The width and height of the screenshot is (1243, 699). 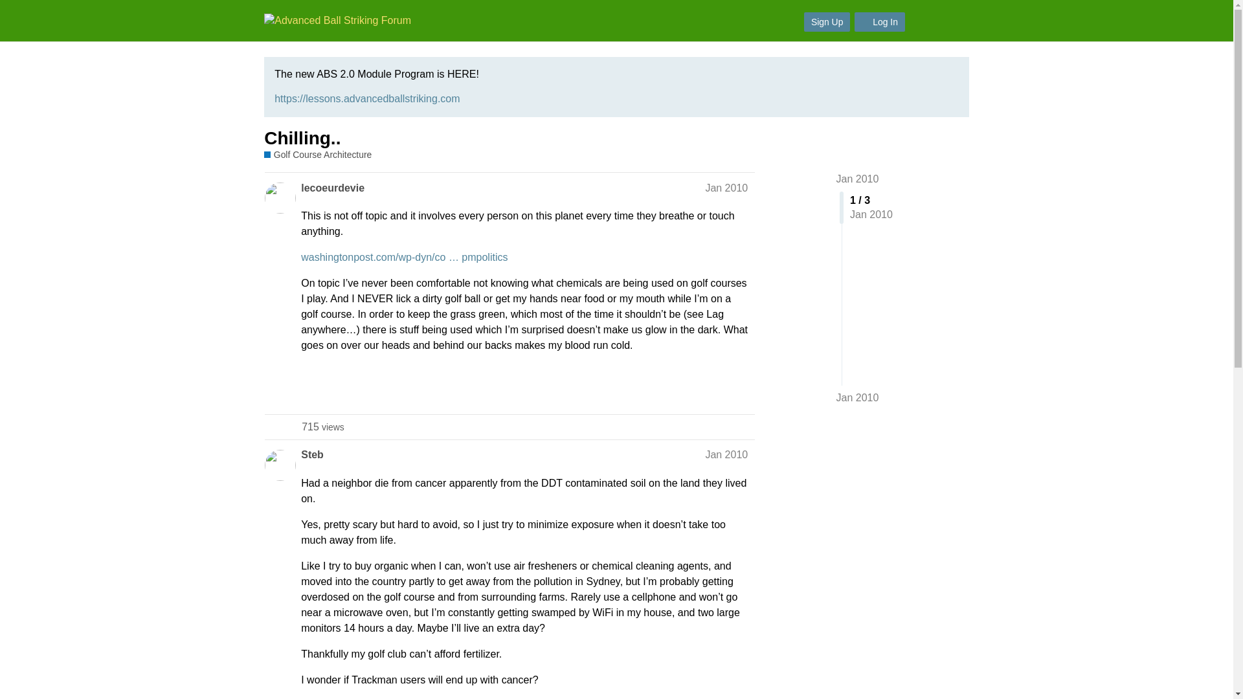 I want to click on Post date, so click(x=726, y=454).